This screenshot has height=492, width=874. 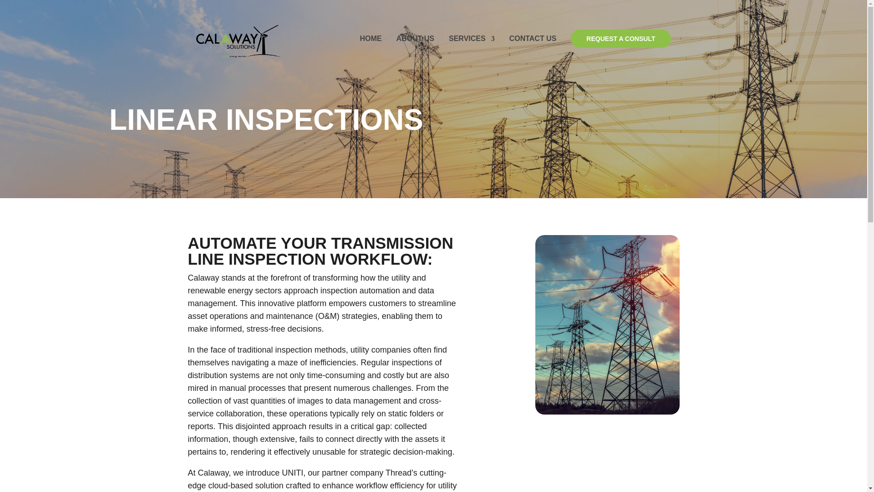 What do you see at coordinates (472, 38) in the screenshot?
I see `SERVICES` at bounding box center [472, 38].